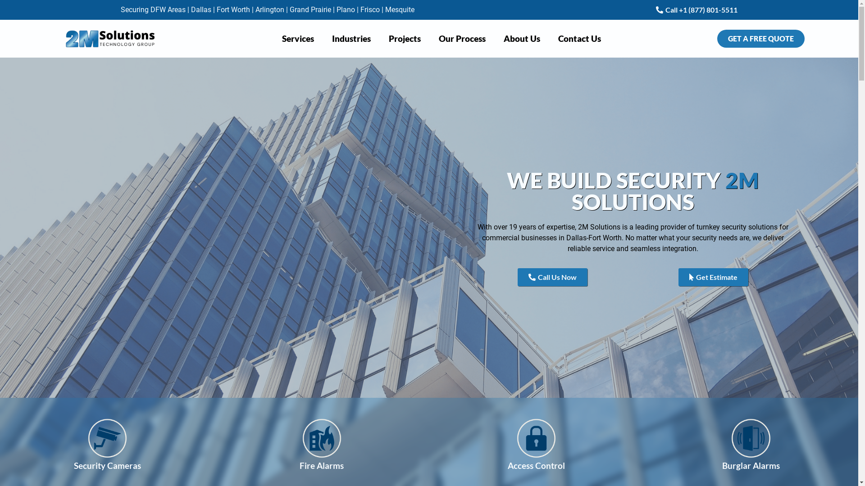  I want to click on Services, so click(298, 39).